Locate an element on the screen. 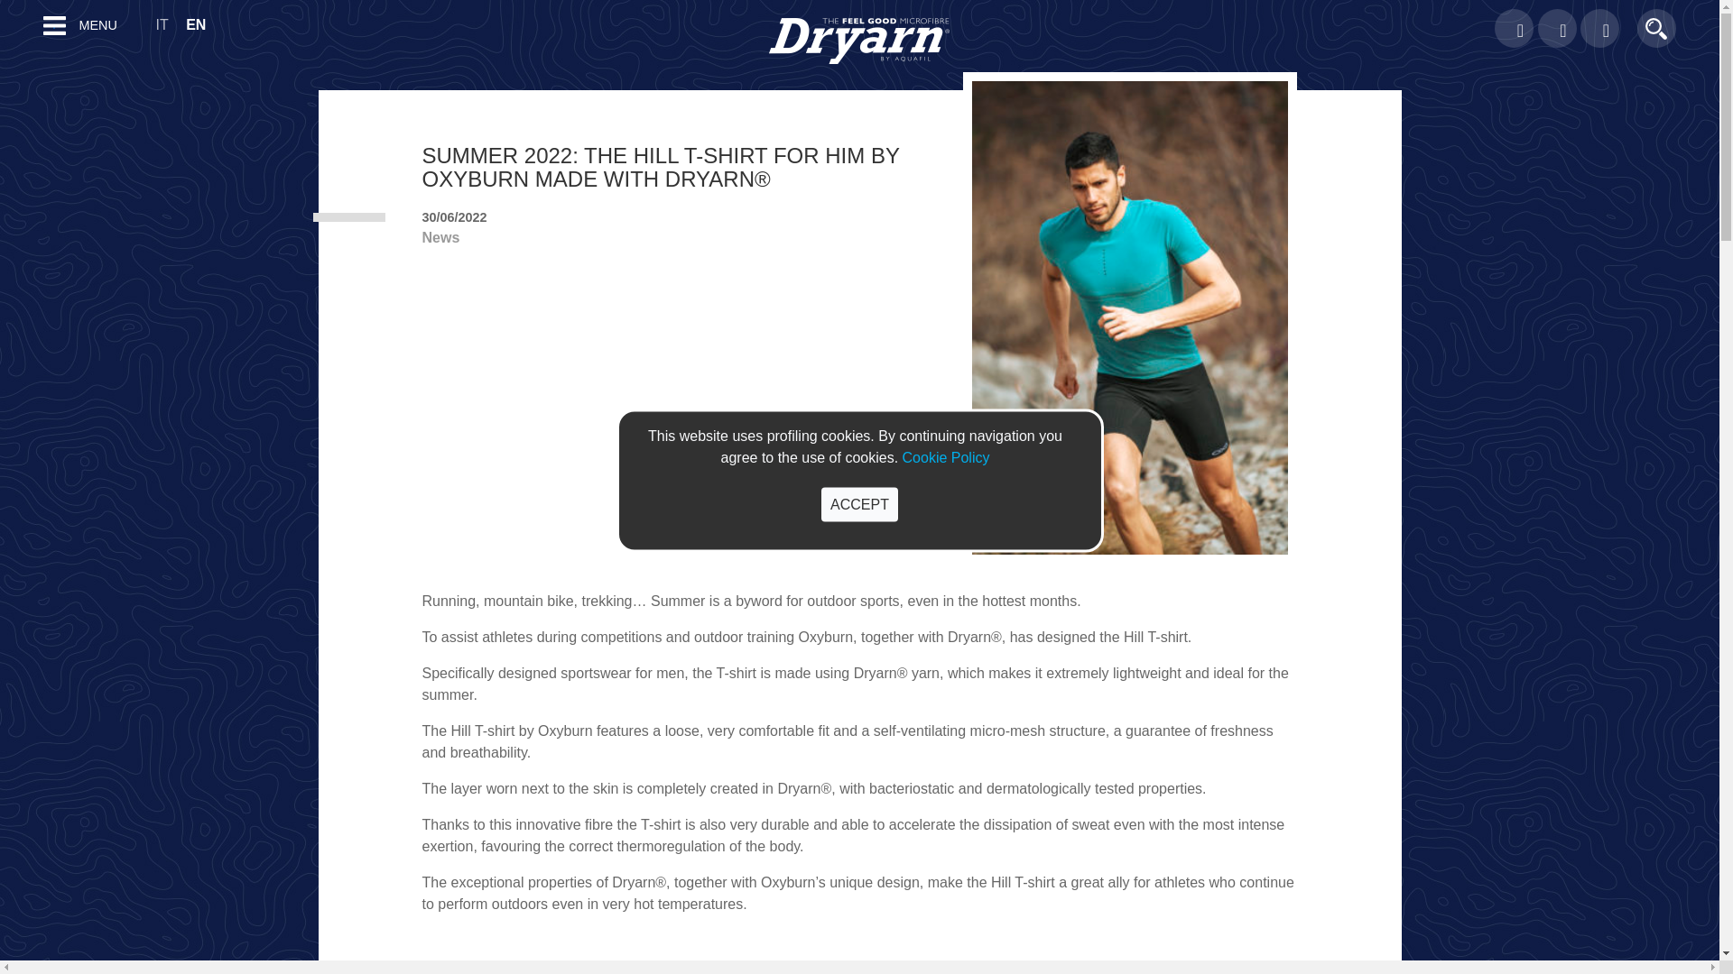 This screenshot has height=974, width=1733. News is located at coordinates (440, 237).